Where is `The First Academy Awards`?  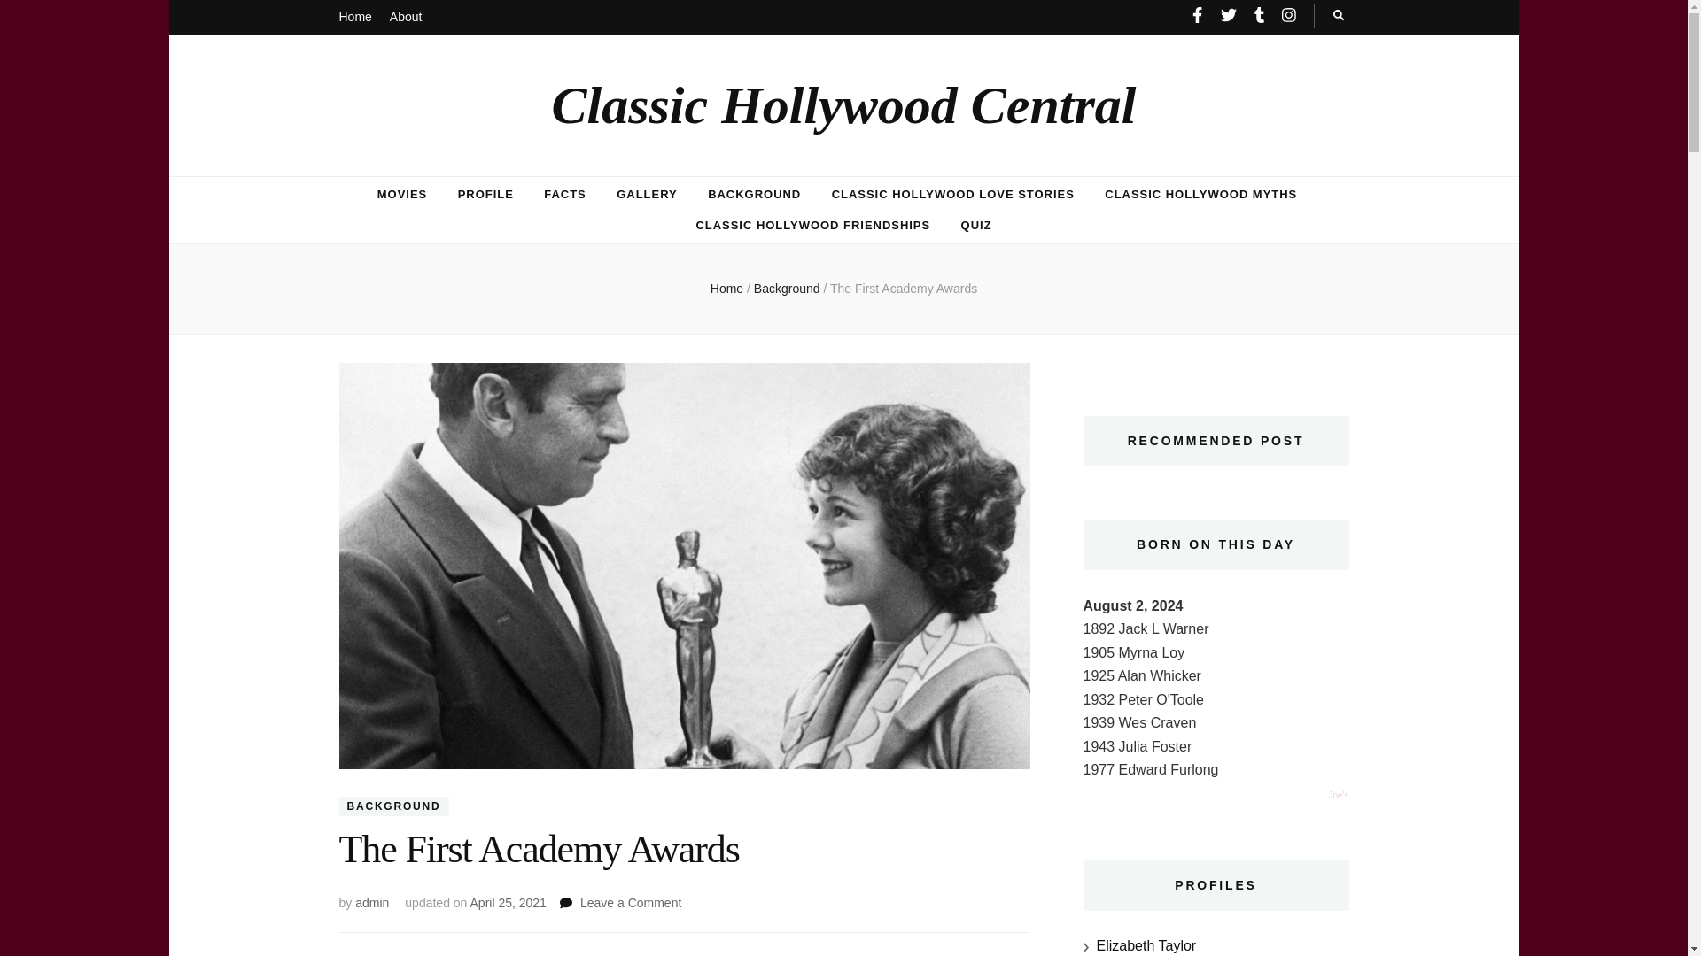 The First Academy Awards is located at coordinates (631, 903).